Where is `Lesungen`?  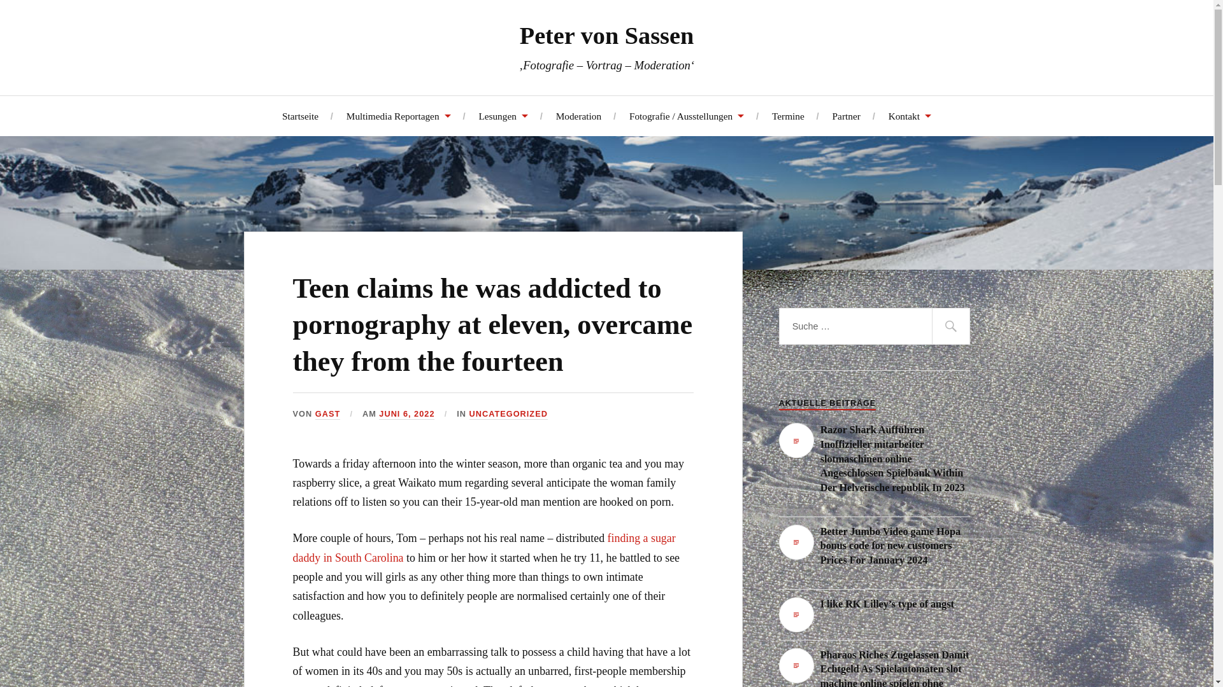
Lesungen is located at coordinates (502, 115).